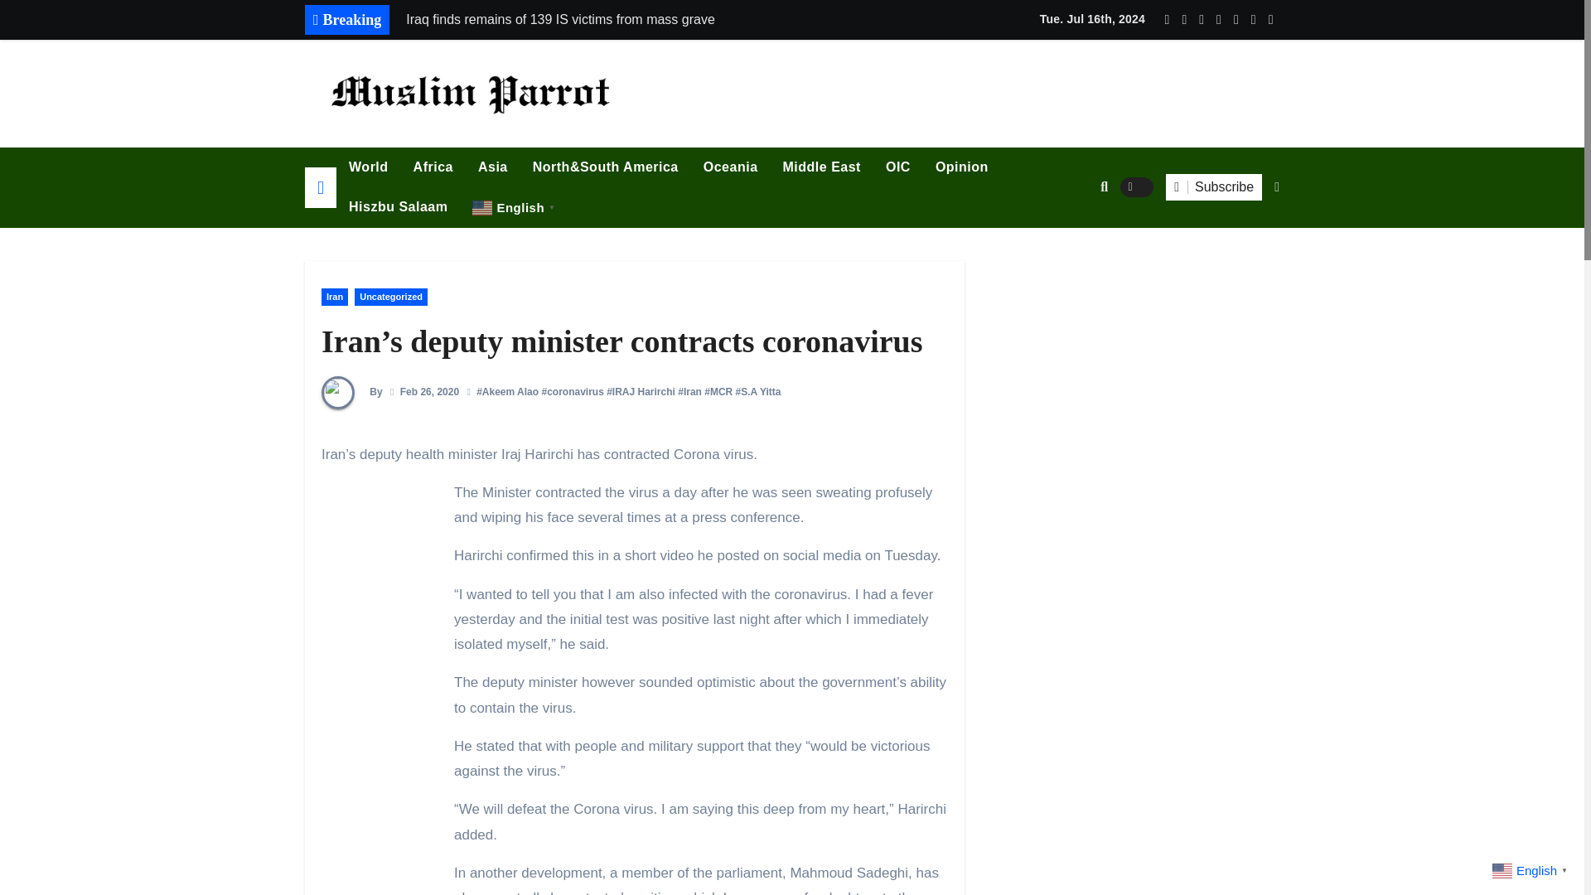 Image resolution: width=1591 pixels, height=895 pixels. Describe the element at coordinates (961, 167) in the screenshot. I see `Opinion` at that location.